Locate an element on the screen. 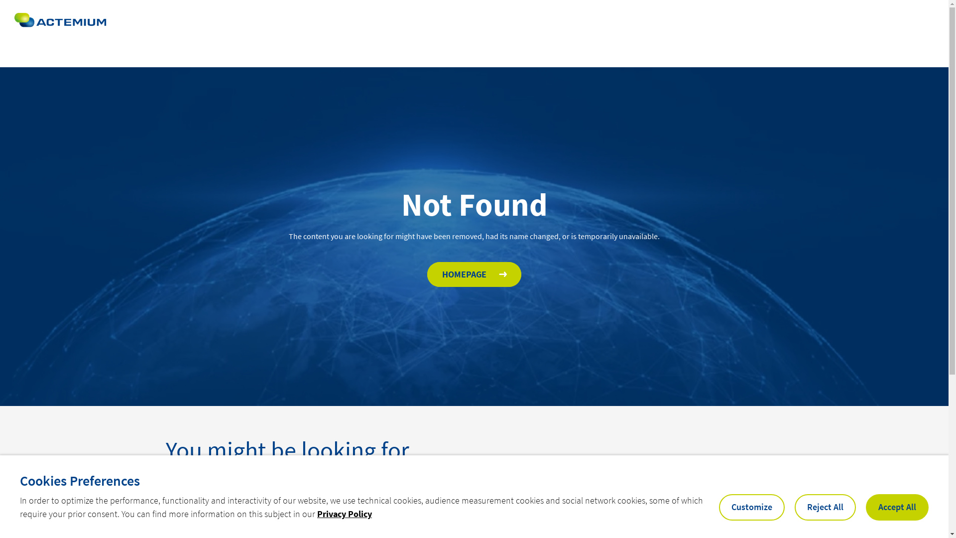 The height and width of the screenshot is (538, 956). Reject All is located at coordinates (826, 507).